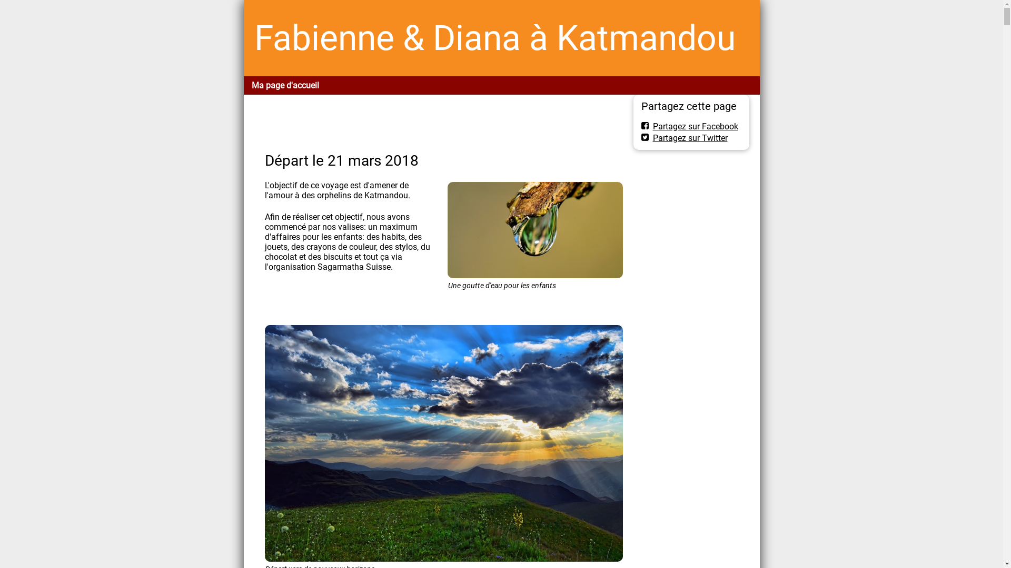 This screenshot has width=1011, height=568. I want to click on Partagez sur Facebook, so click(690, 126).